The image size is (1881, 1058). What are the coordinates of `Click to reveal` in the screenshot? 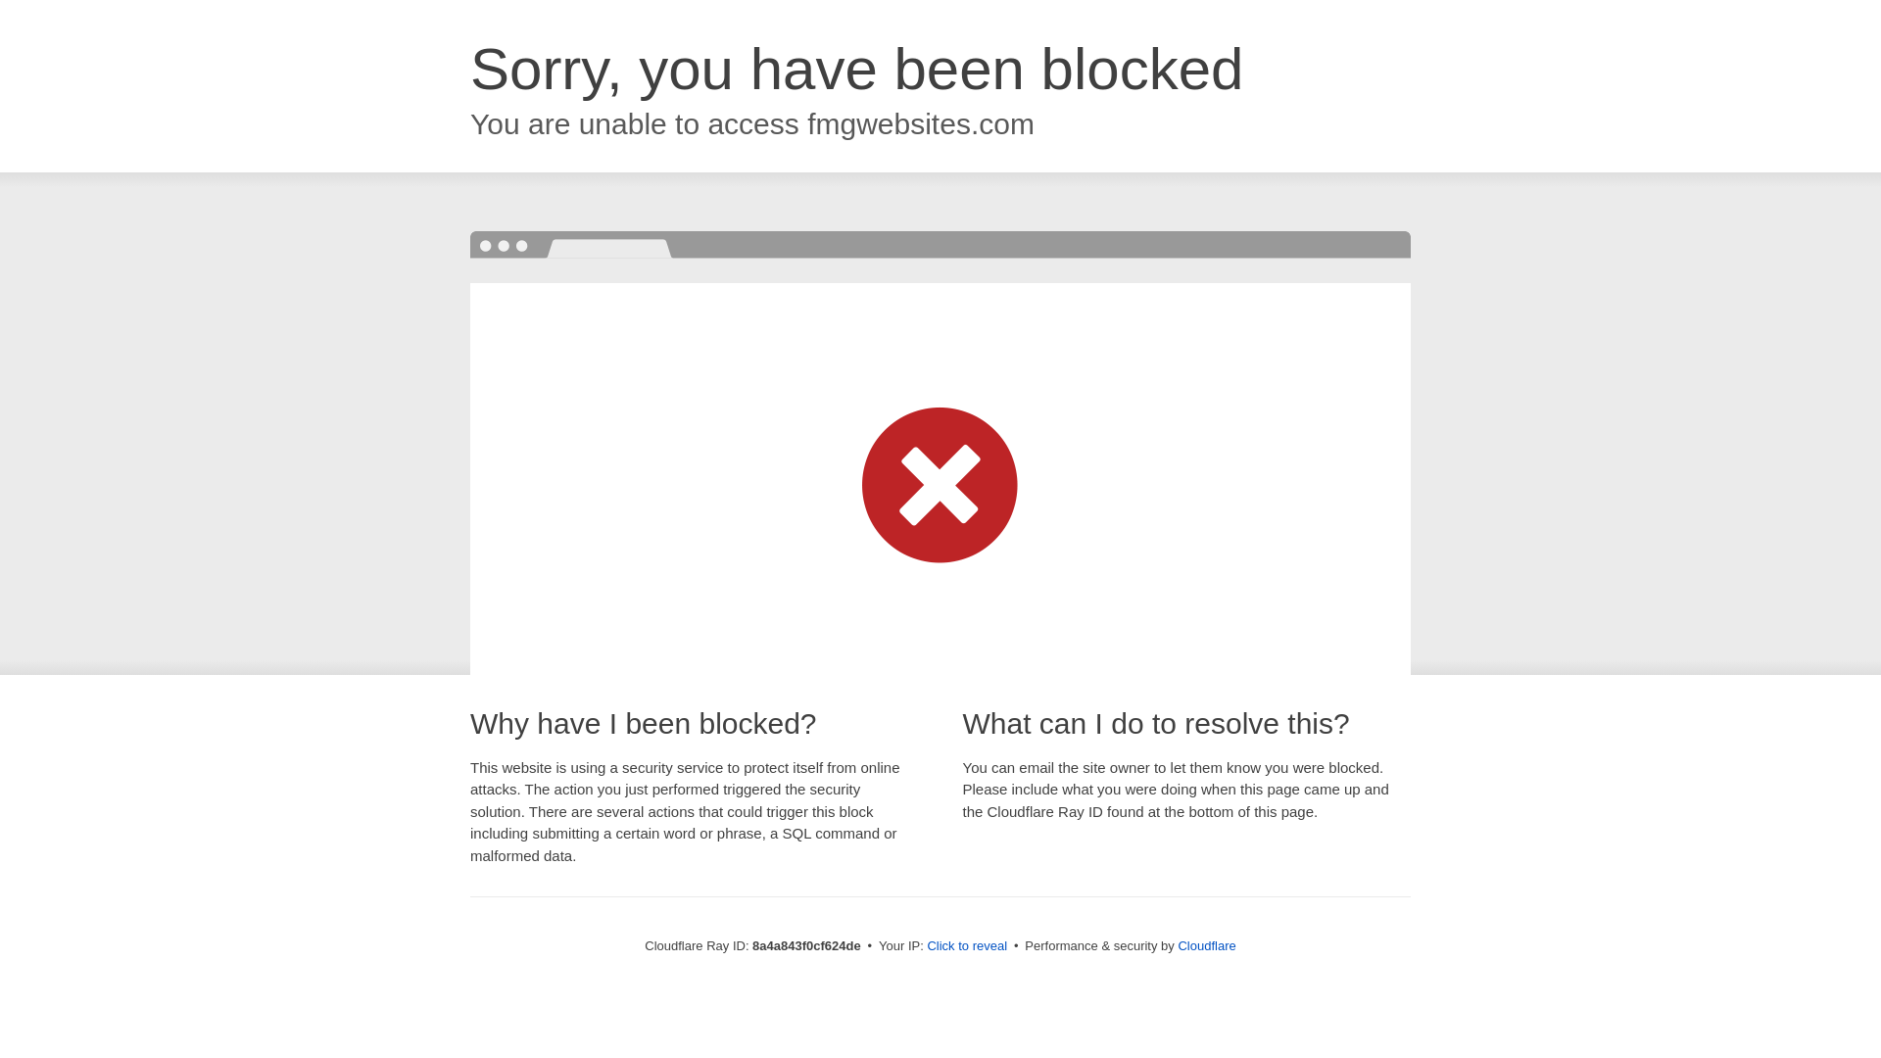 It's located at (966, 946).